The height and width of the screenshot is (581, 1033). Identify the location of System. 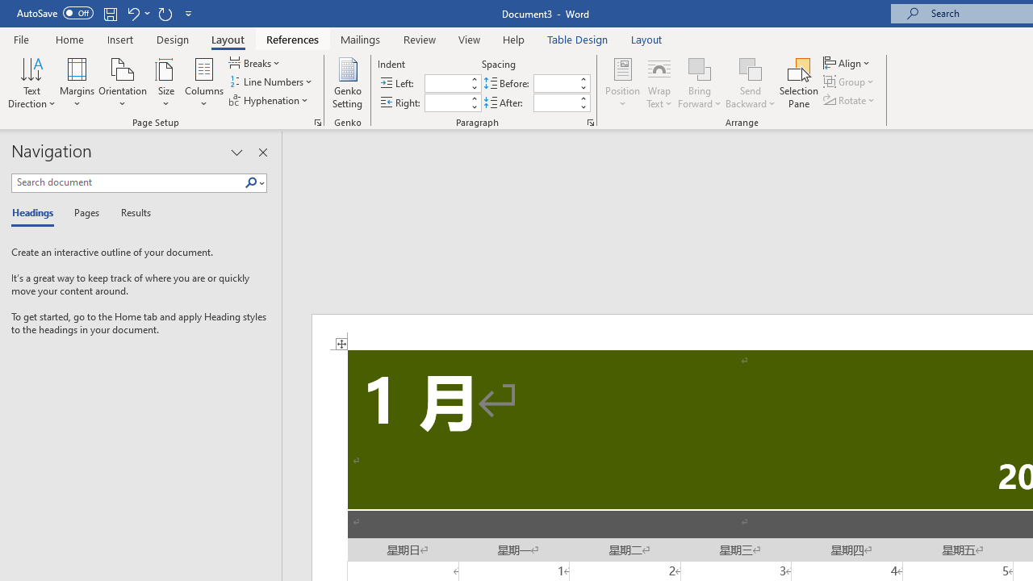
(8, 9).